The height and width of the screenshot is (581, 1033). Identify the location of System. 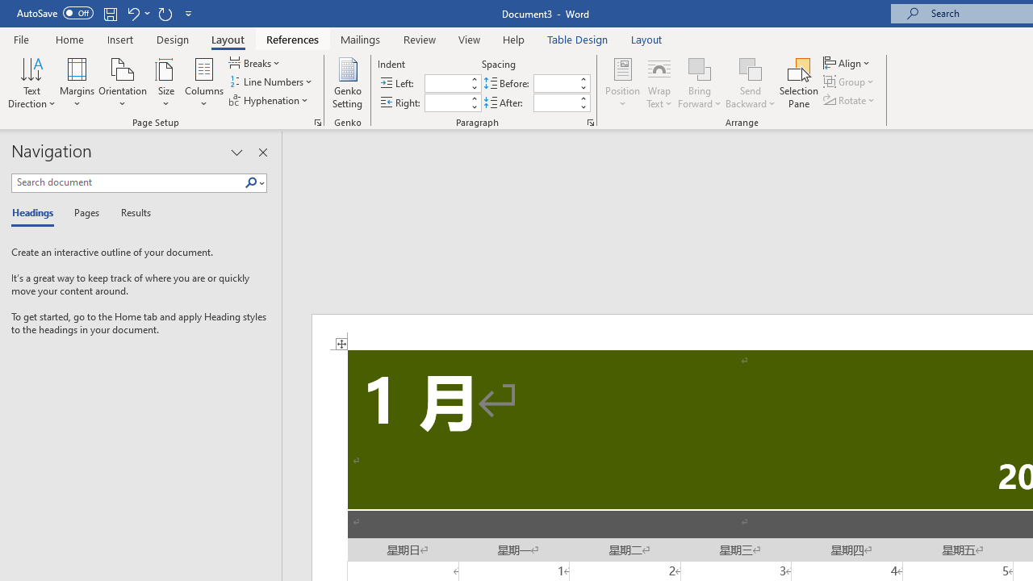
(8, 9).